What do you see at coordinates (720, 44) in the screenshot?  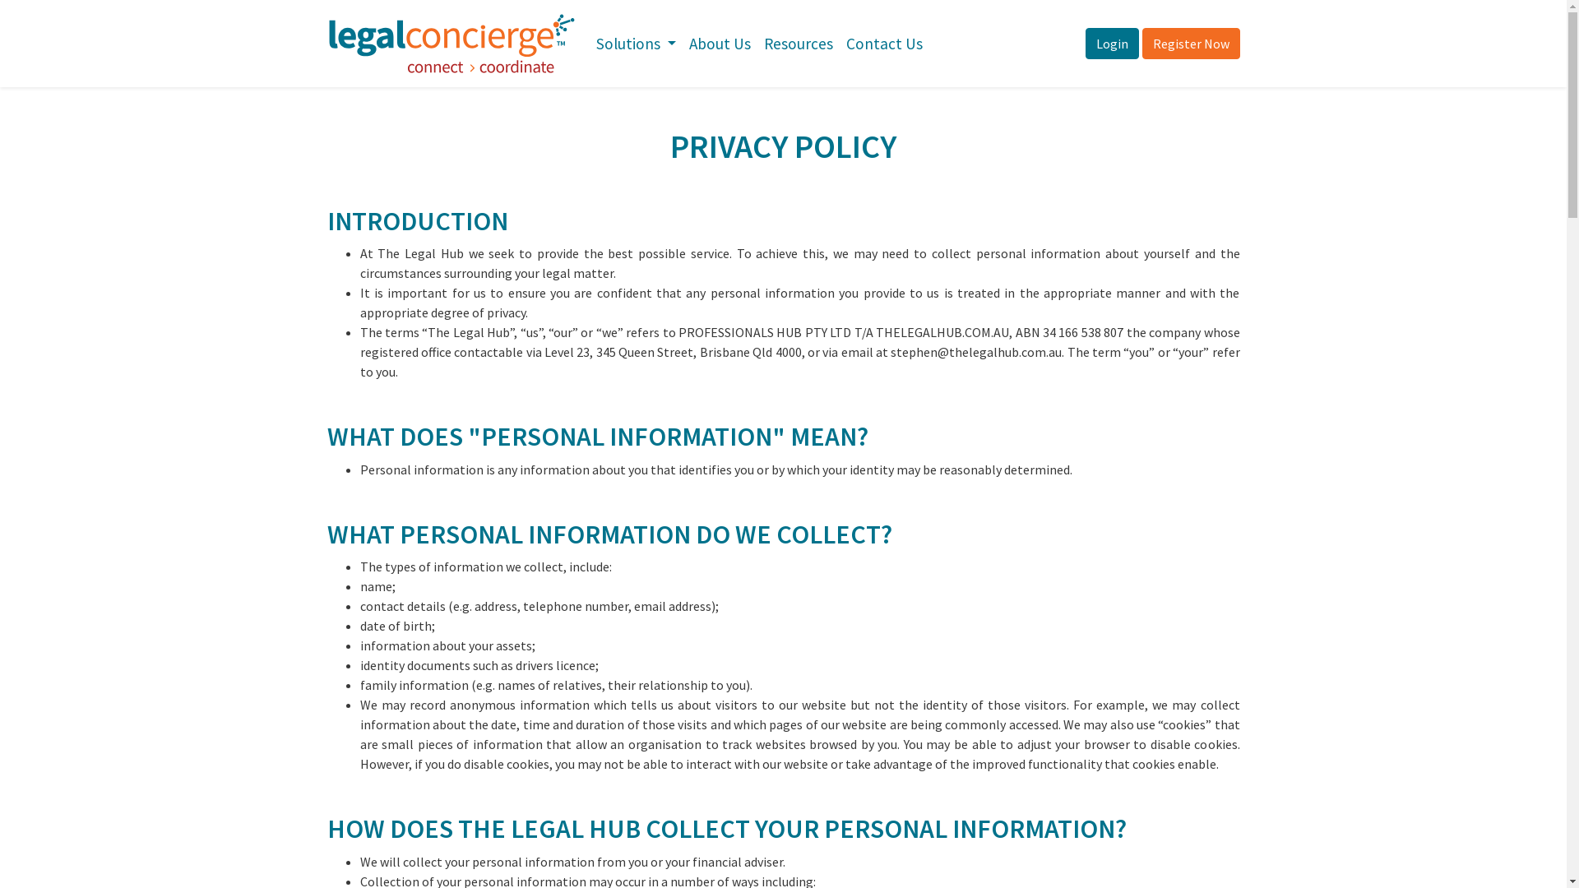 I see `About Us` at bounding box center [720, 44].